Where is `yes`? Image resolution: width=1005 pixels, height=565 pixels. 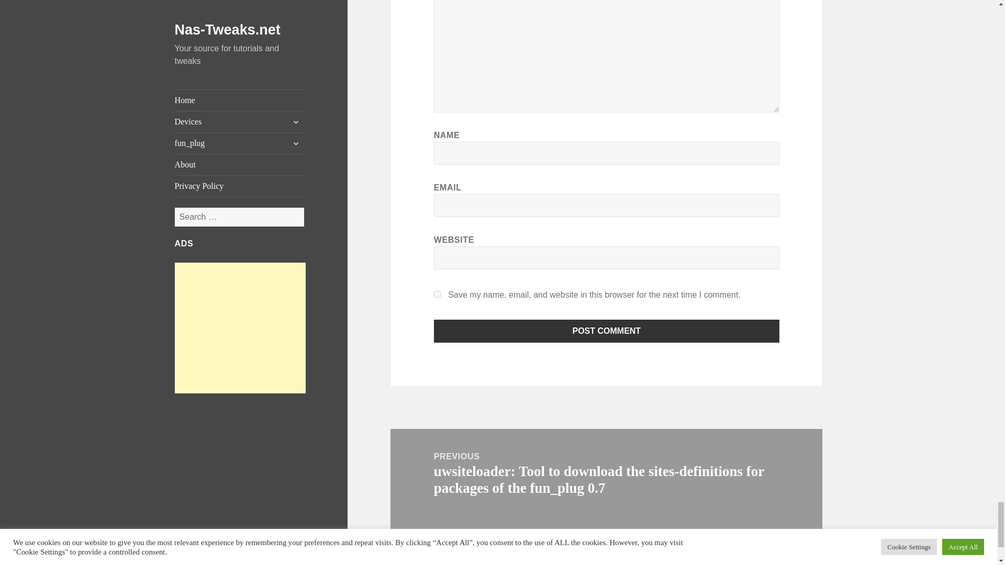 yes is located at coordinates (438, 294).